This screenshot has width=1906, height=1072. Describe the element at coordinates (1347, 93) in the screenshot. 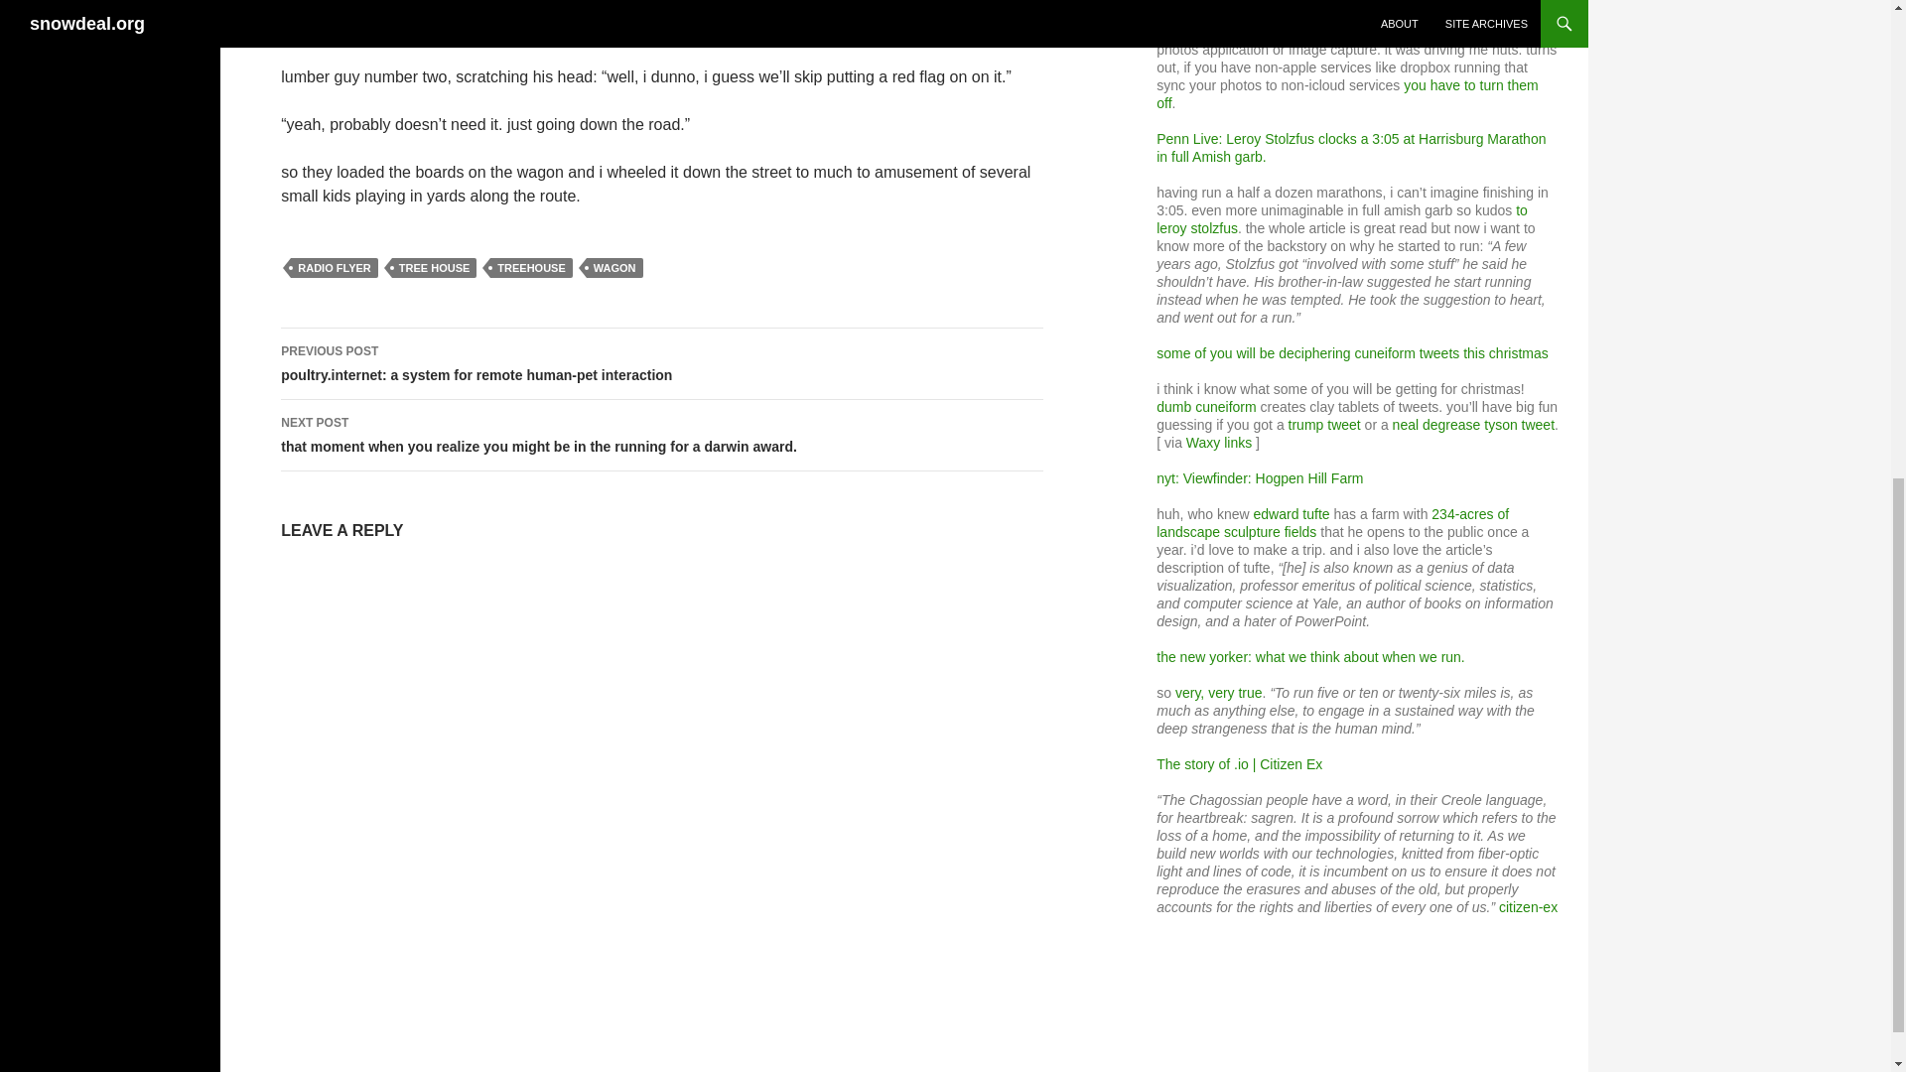

I see `you have to turn them off` at that location.